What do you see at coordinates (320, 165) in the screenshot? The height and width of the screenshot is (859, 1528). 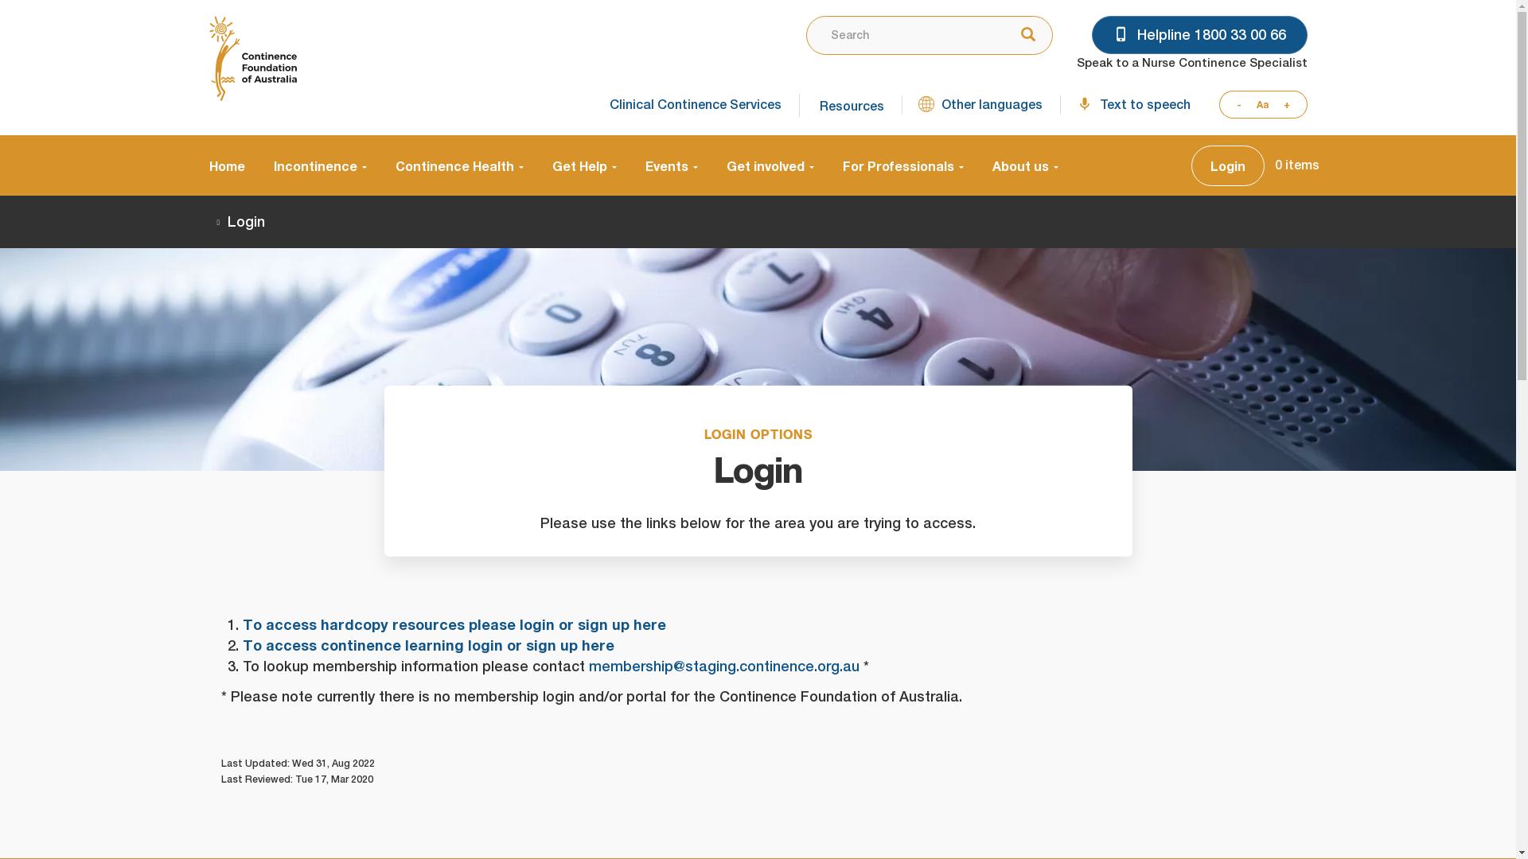 I see `Incontinence` at bounding box center [320, 165].